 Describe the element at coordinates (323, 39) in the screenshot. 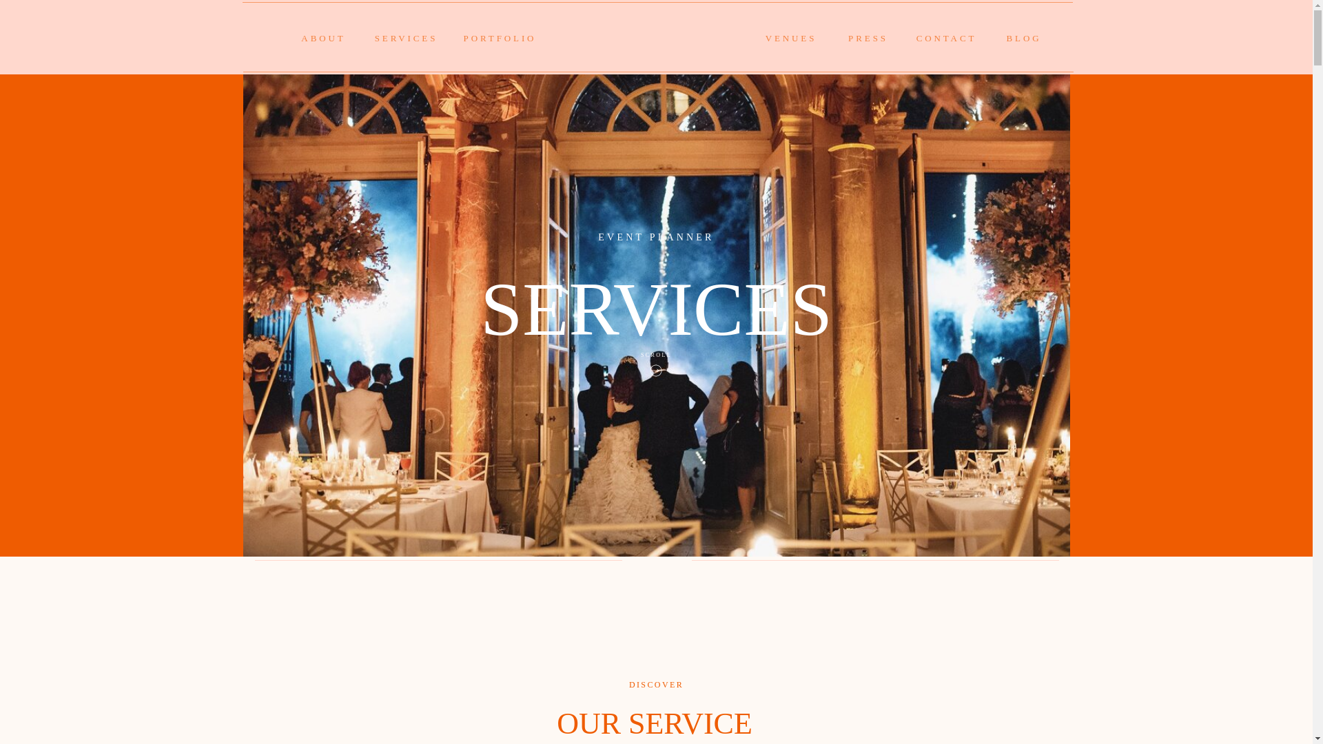

I see `ABOUT` at that location.